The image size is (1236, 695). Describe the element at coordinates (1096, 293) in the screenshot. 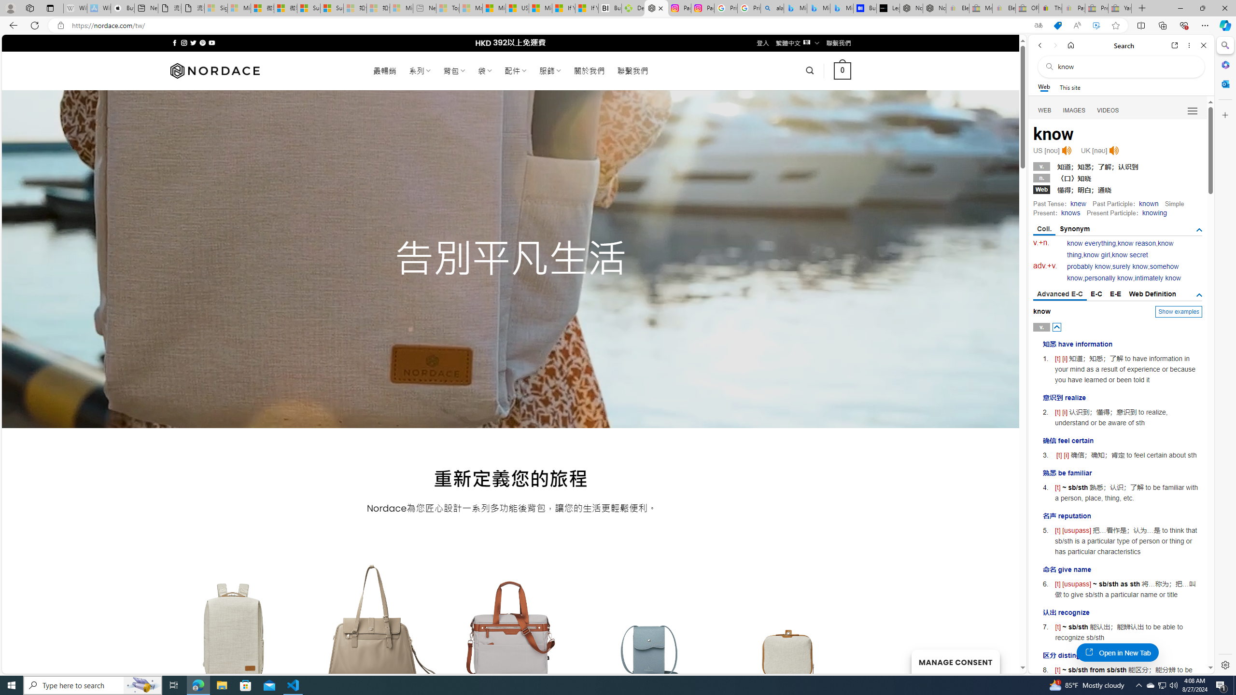

I see `E-C` at that location.